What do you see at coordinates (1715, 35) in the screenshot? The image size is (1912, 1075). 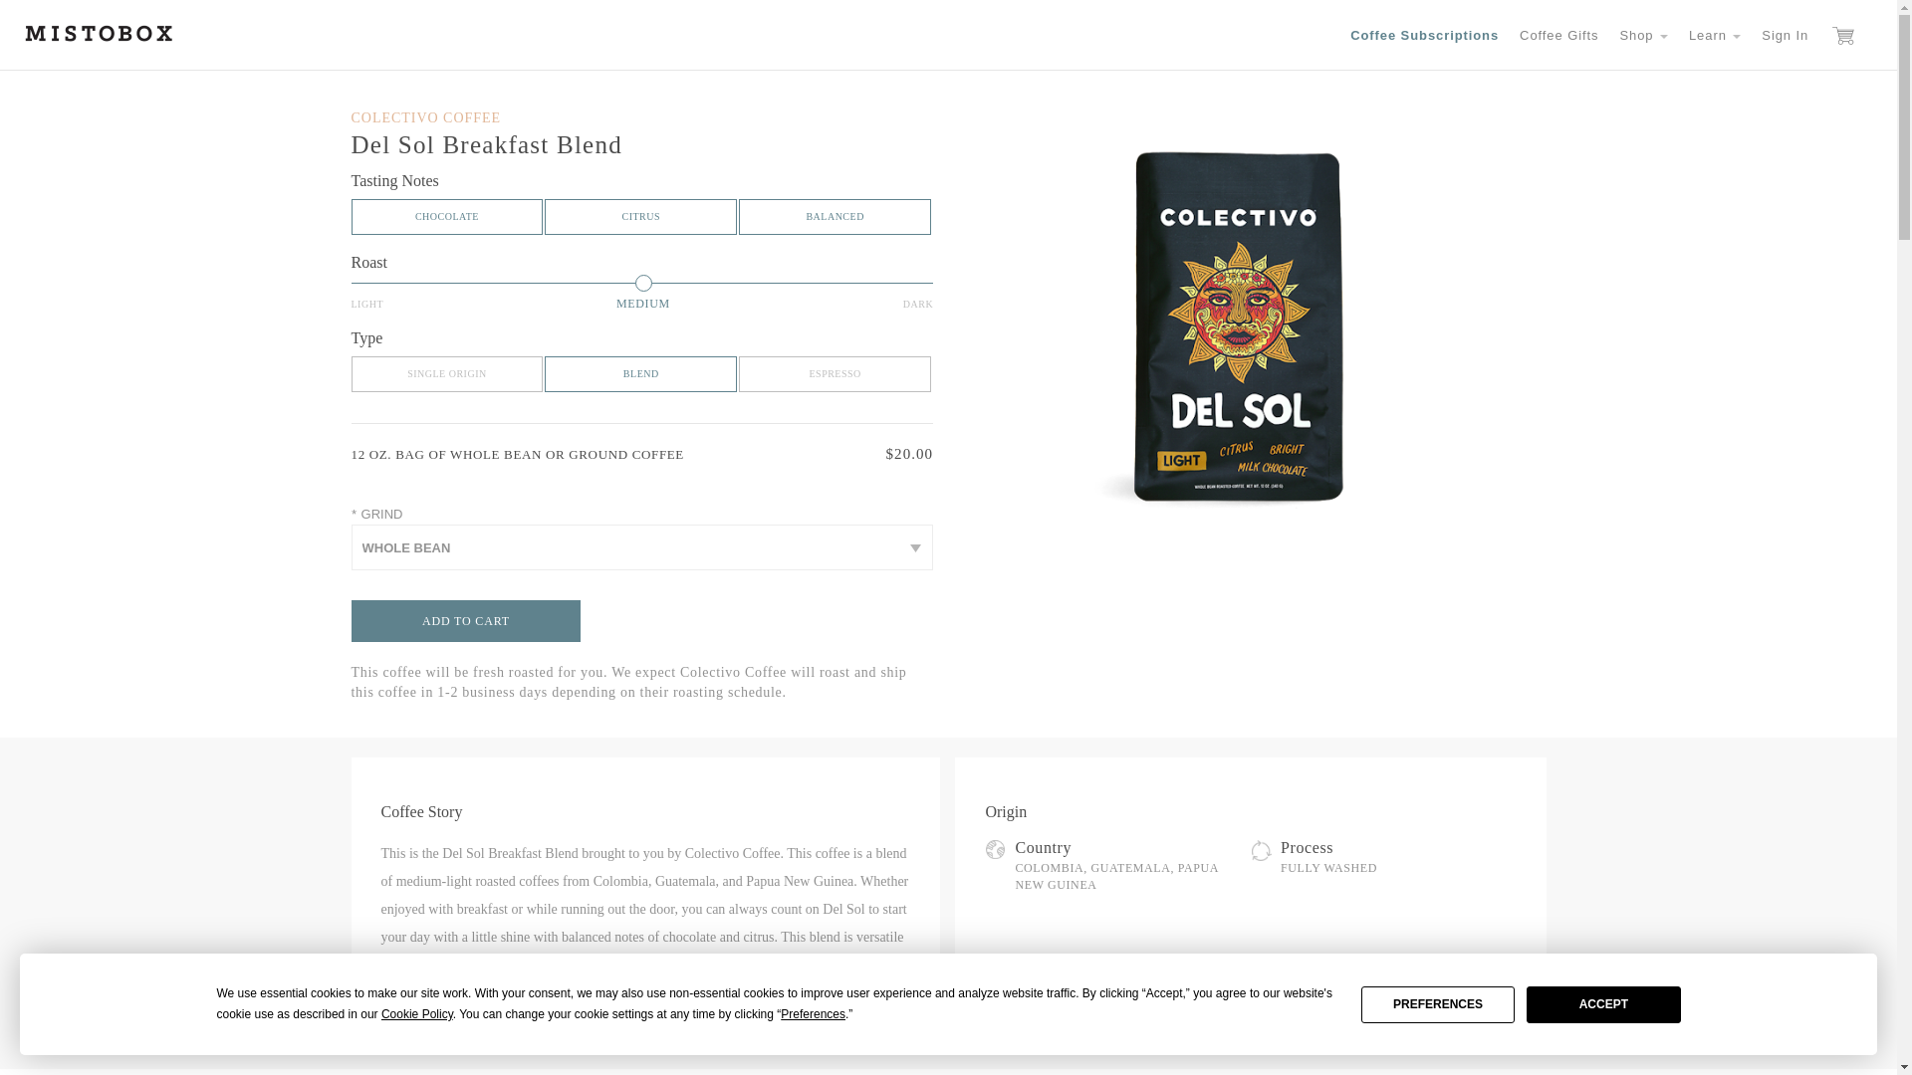 I see `Learn` at bounding box center [1715, 35].